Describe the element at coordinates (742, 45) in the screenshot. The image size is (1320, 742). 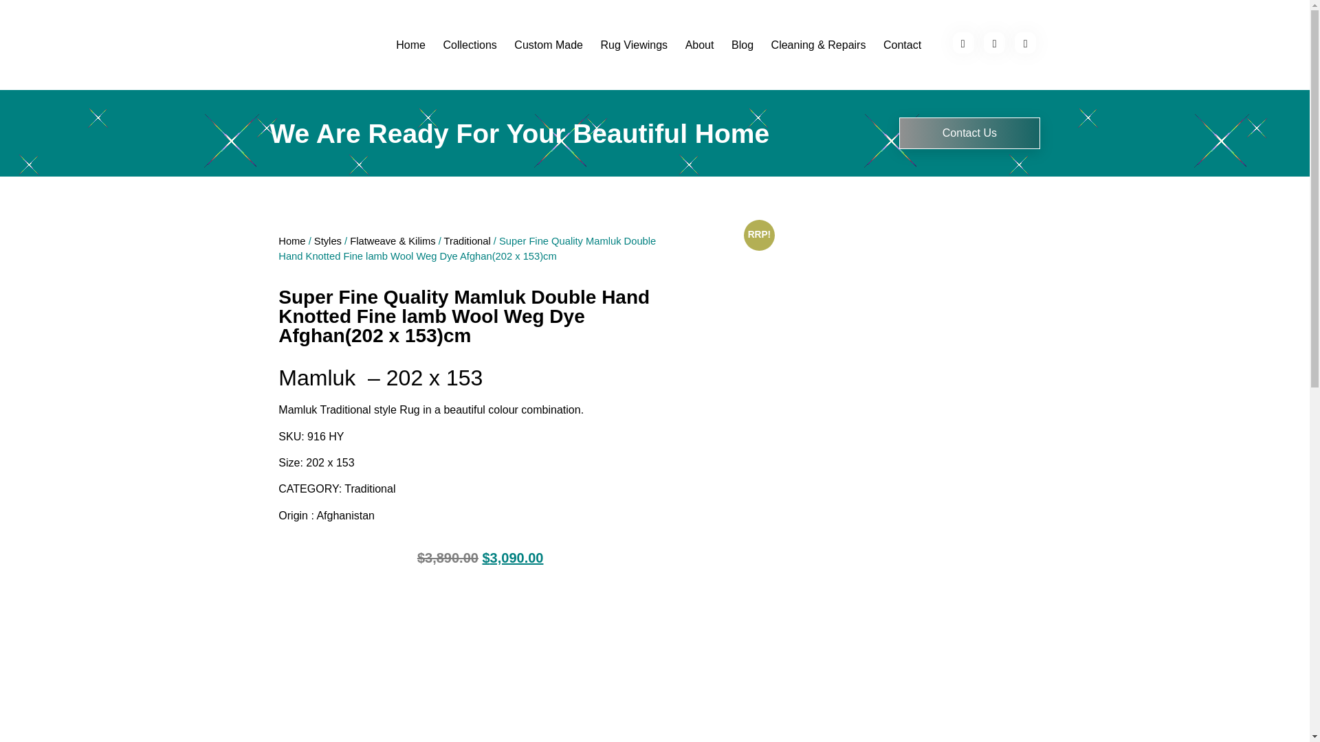
I see `Blog` at that location.